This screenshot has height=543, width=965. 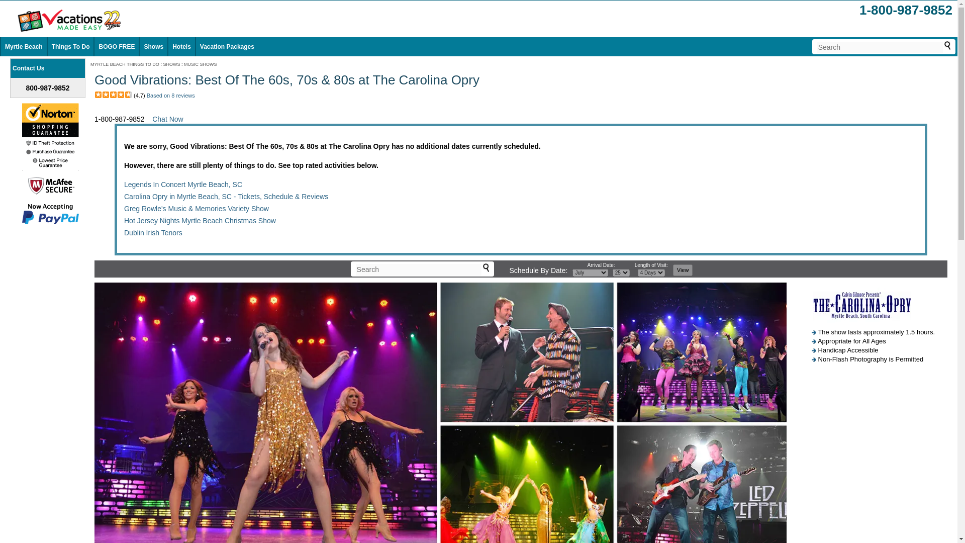 What do you see at coordinates (227, 47) in the screenshot?
I see `Vacation Packages` at bounding box center [227, 47].